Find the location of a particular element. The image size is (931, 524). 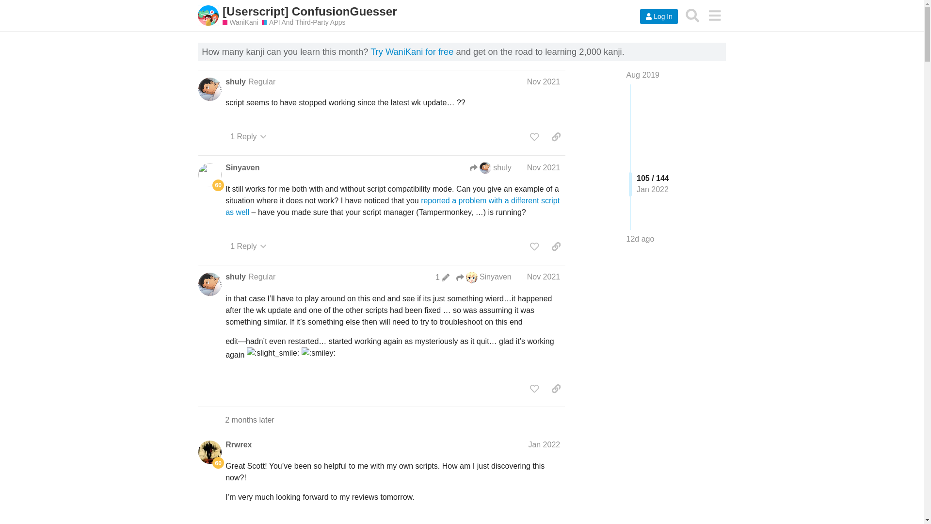

menu is located at coordinates (714, 15).